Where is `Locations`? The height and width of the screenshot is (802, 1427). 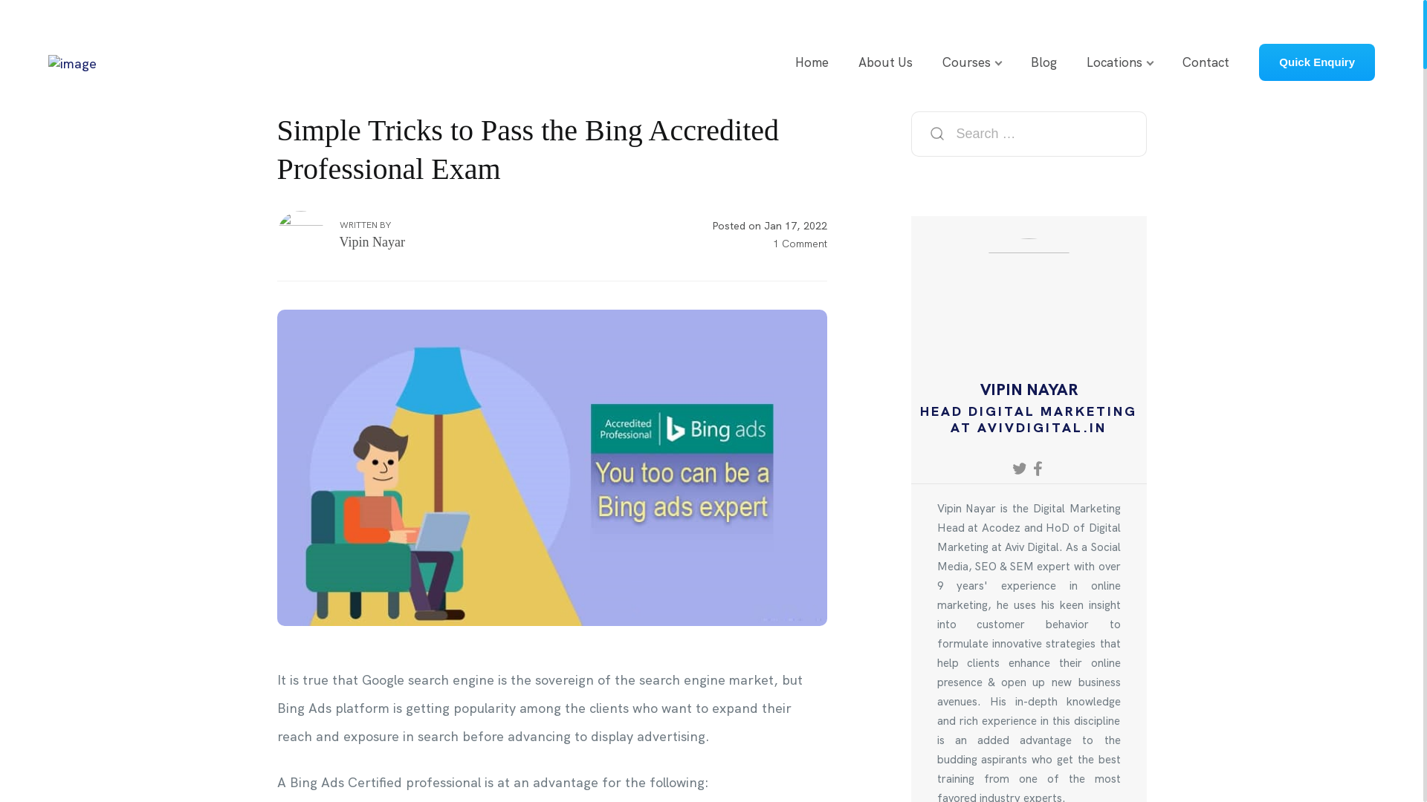 Locations is located at coordinates (1115, 62).